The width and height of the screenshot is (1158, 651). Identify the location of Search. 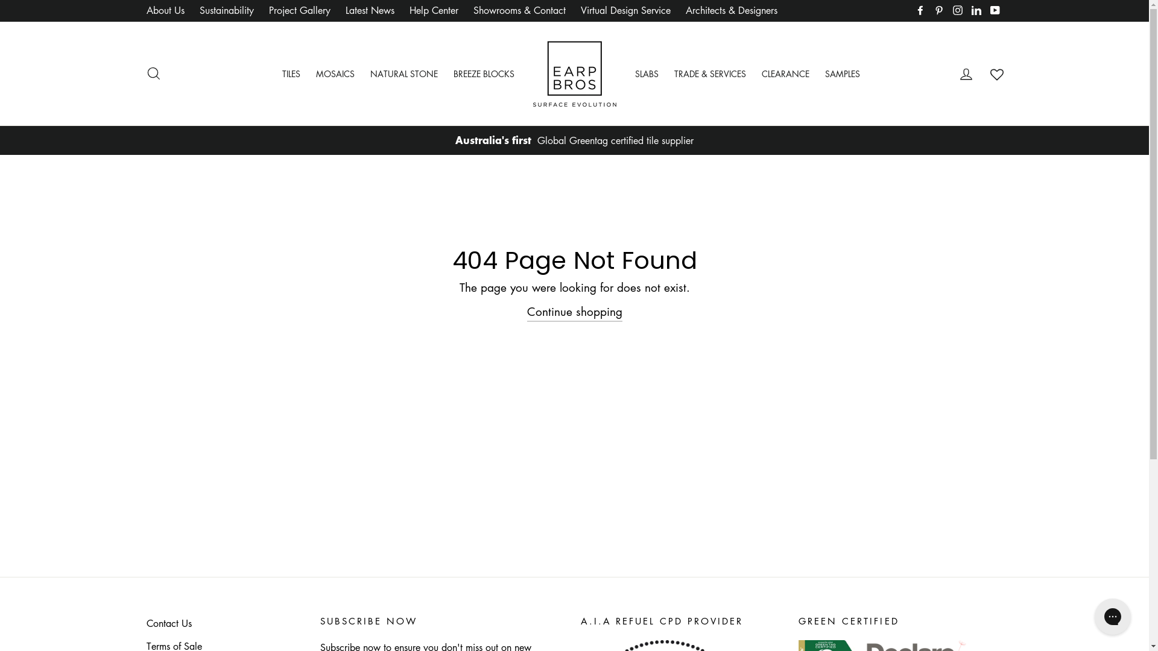
(153, 74).